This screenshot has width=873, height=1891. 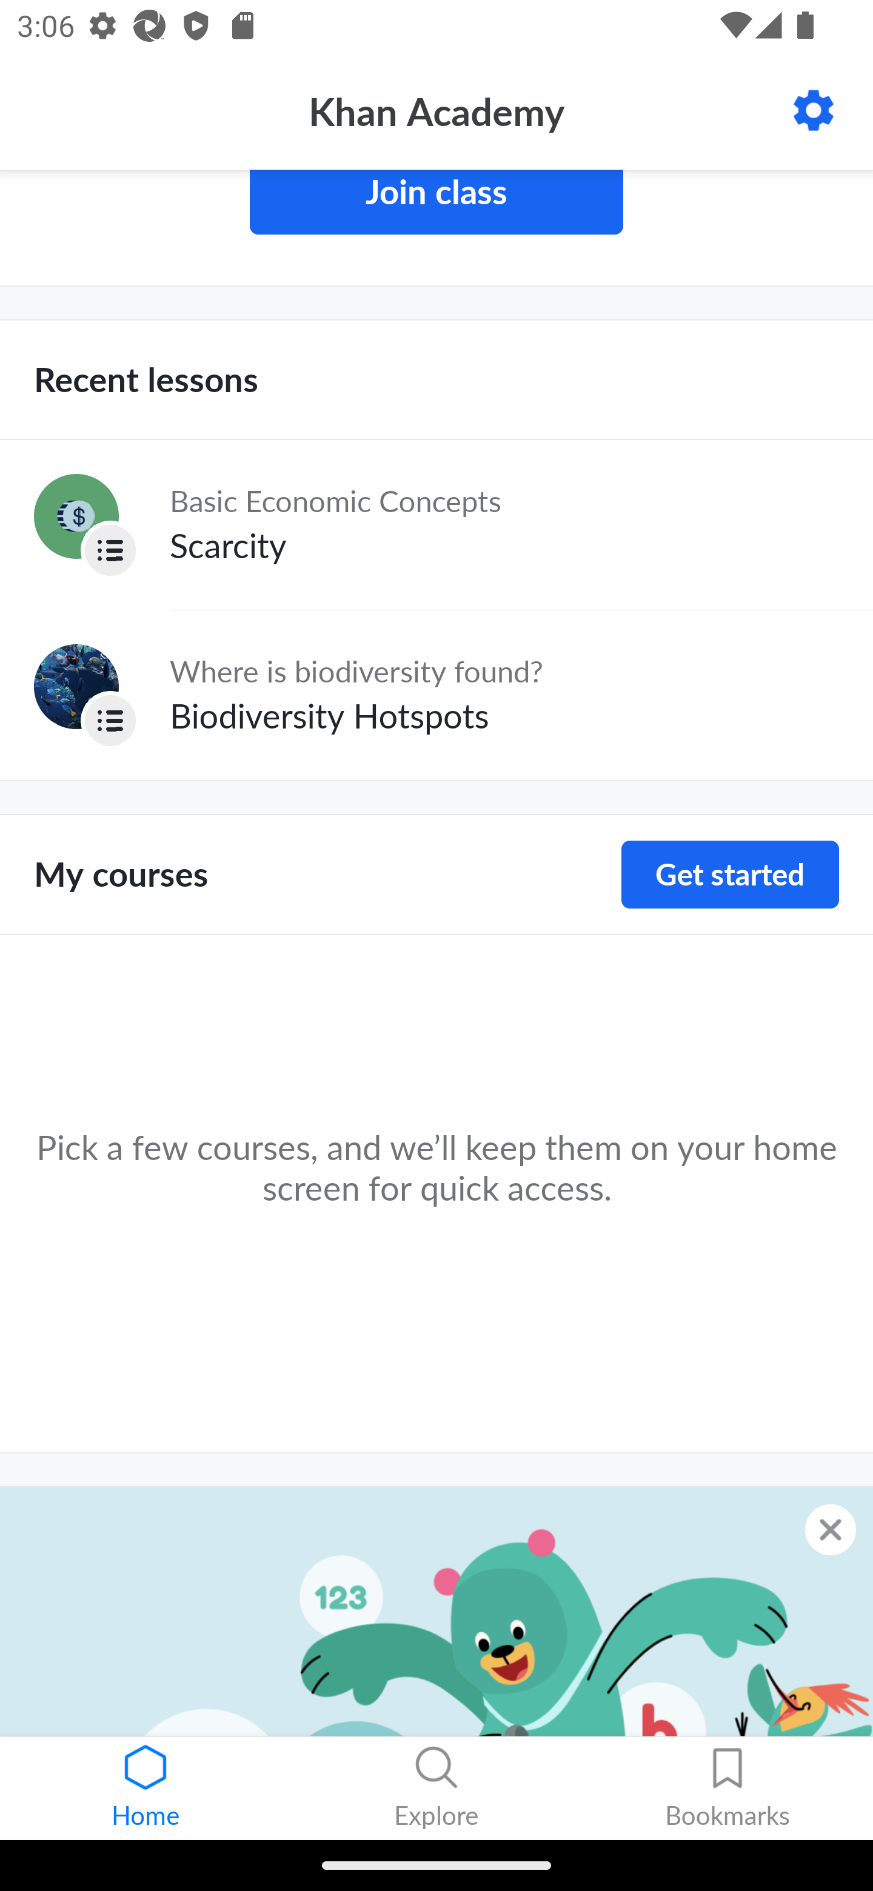 What do you see at coordinates (814, 110) in the screenshot?
I see `Settings` at bounding box center [814, 110].